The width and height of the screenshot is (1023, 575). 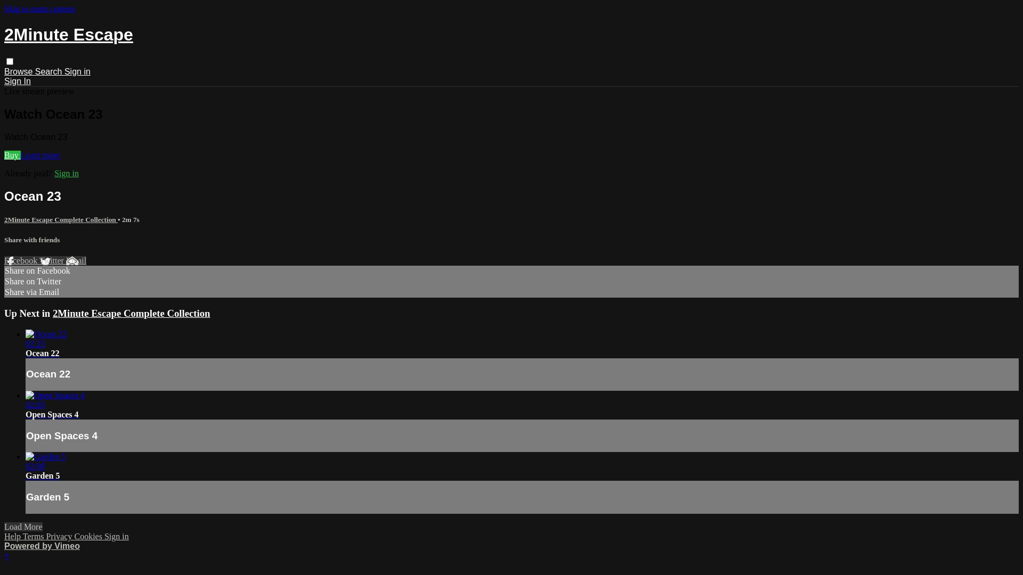 I want to click on Terms, so click(x=35, y=537).